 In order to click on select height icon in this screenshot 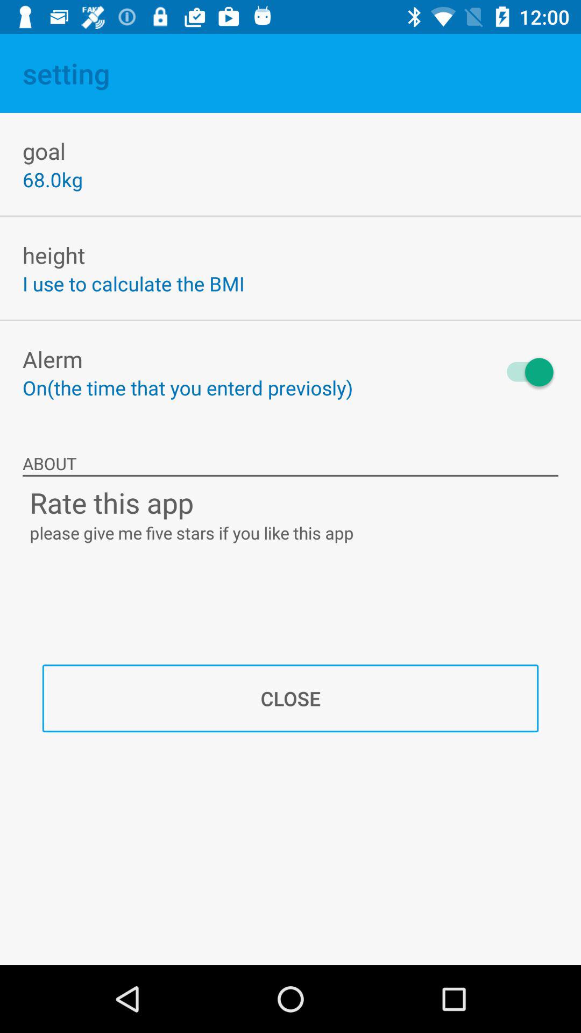, I will do `click(54, 255)`.